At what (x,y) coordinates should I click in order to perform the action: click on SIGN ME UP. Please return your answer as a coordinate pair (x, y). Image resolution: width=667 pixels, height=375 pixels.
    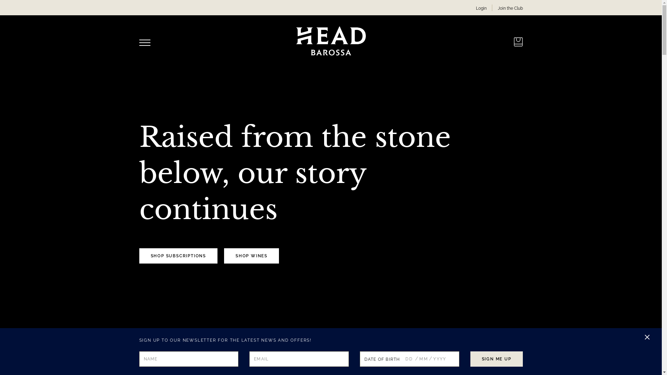
    Looking at the image, I should click on (497, 359).